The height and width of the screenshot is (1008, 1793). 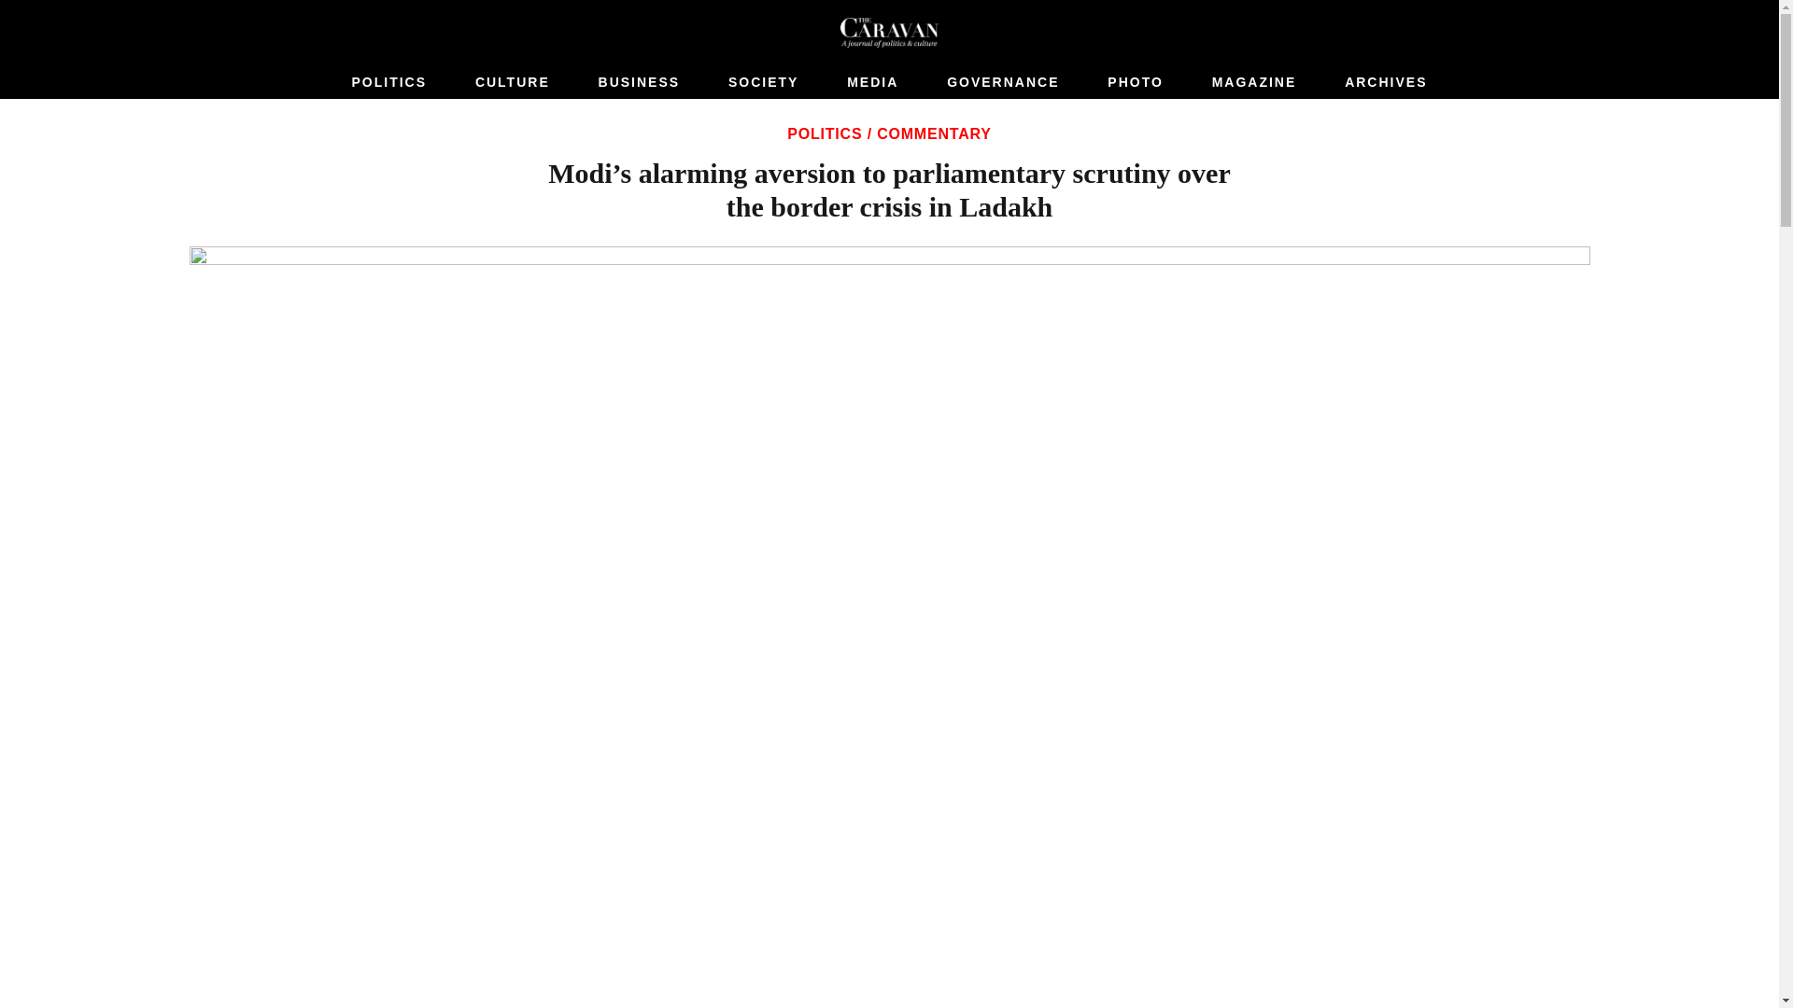 I want to click on POLITICS, so click(x=388, y=82).